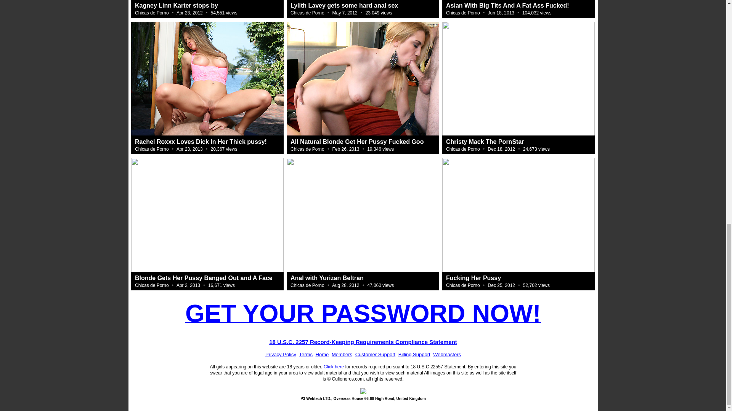  I want to click on Customer Support, so click(375, 354).